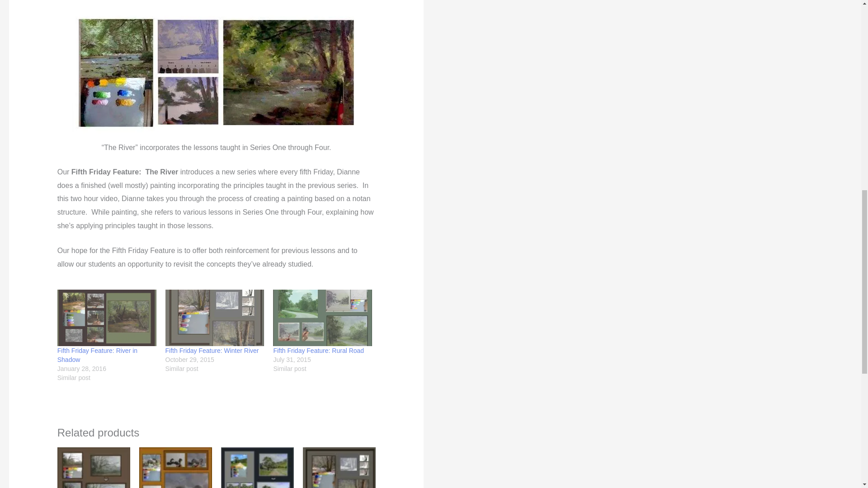  I want to click on Fifth Friday Feature:  Winter River, so click(212, 351).